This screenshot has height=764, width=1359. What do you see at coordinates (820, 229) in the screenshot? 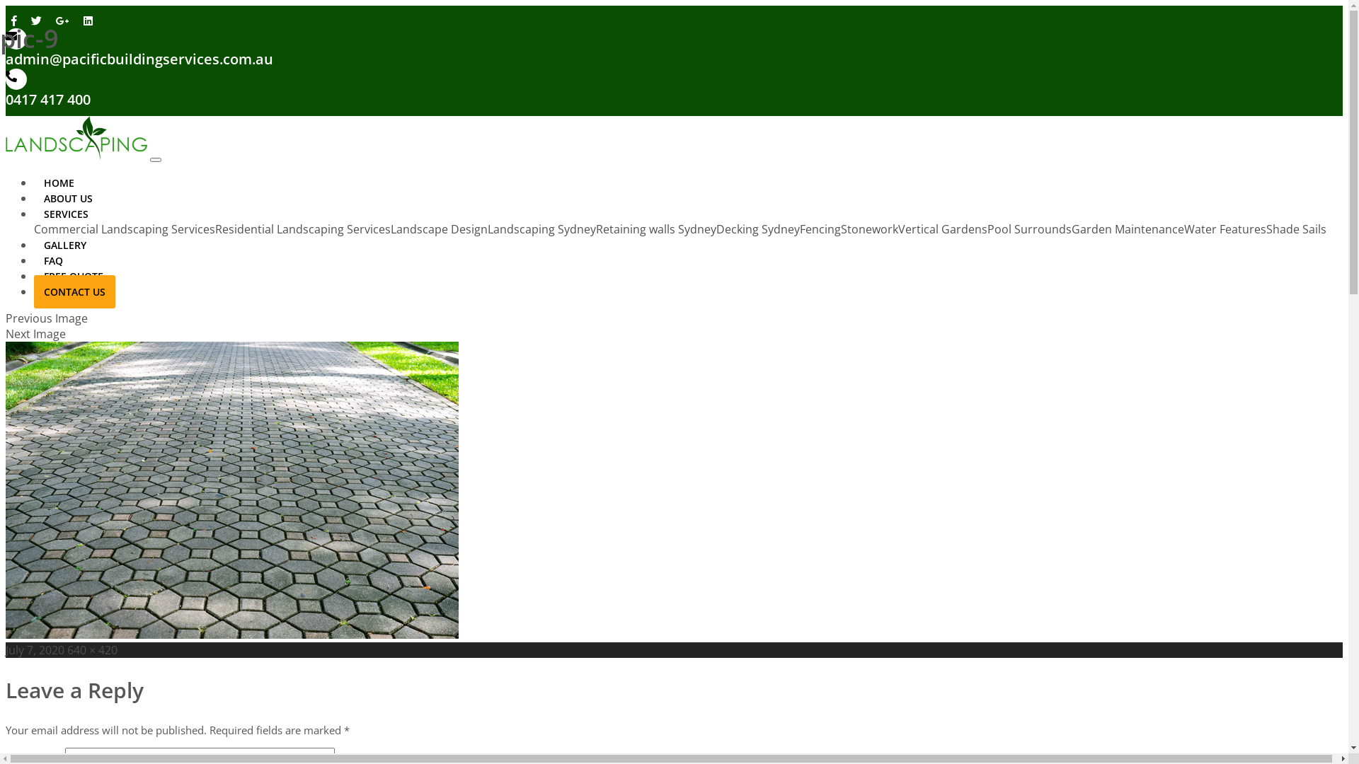
I see `Fencing` at bounding box center [820, 229].